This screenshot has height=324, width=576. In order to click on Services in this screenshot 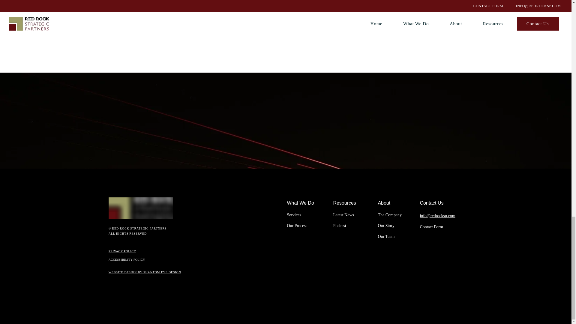, I will do `click(294, 215)`.